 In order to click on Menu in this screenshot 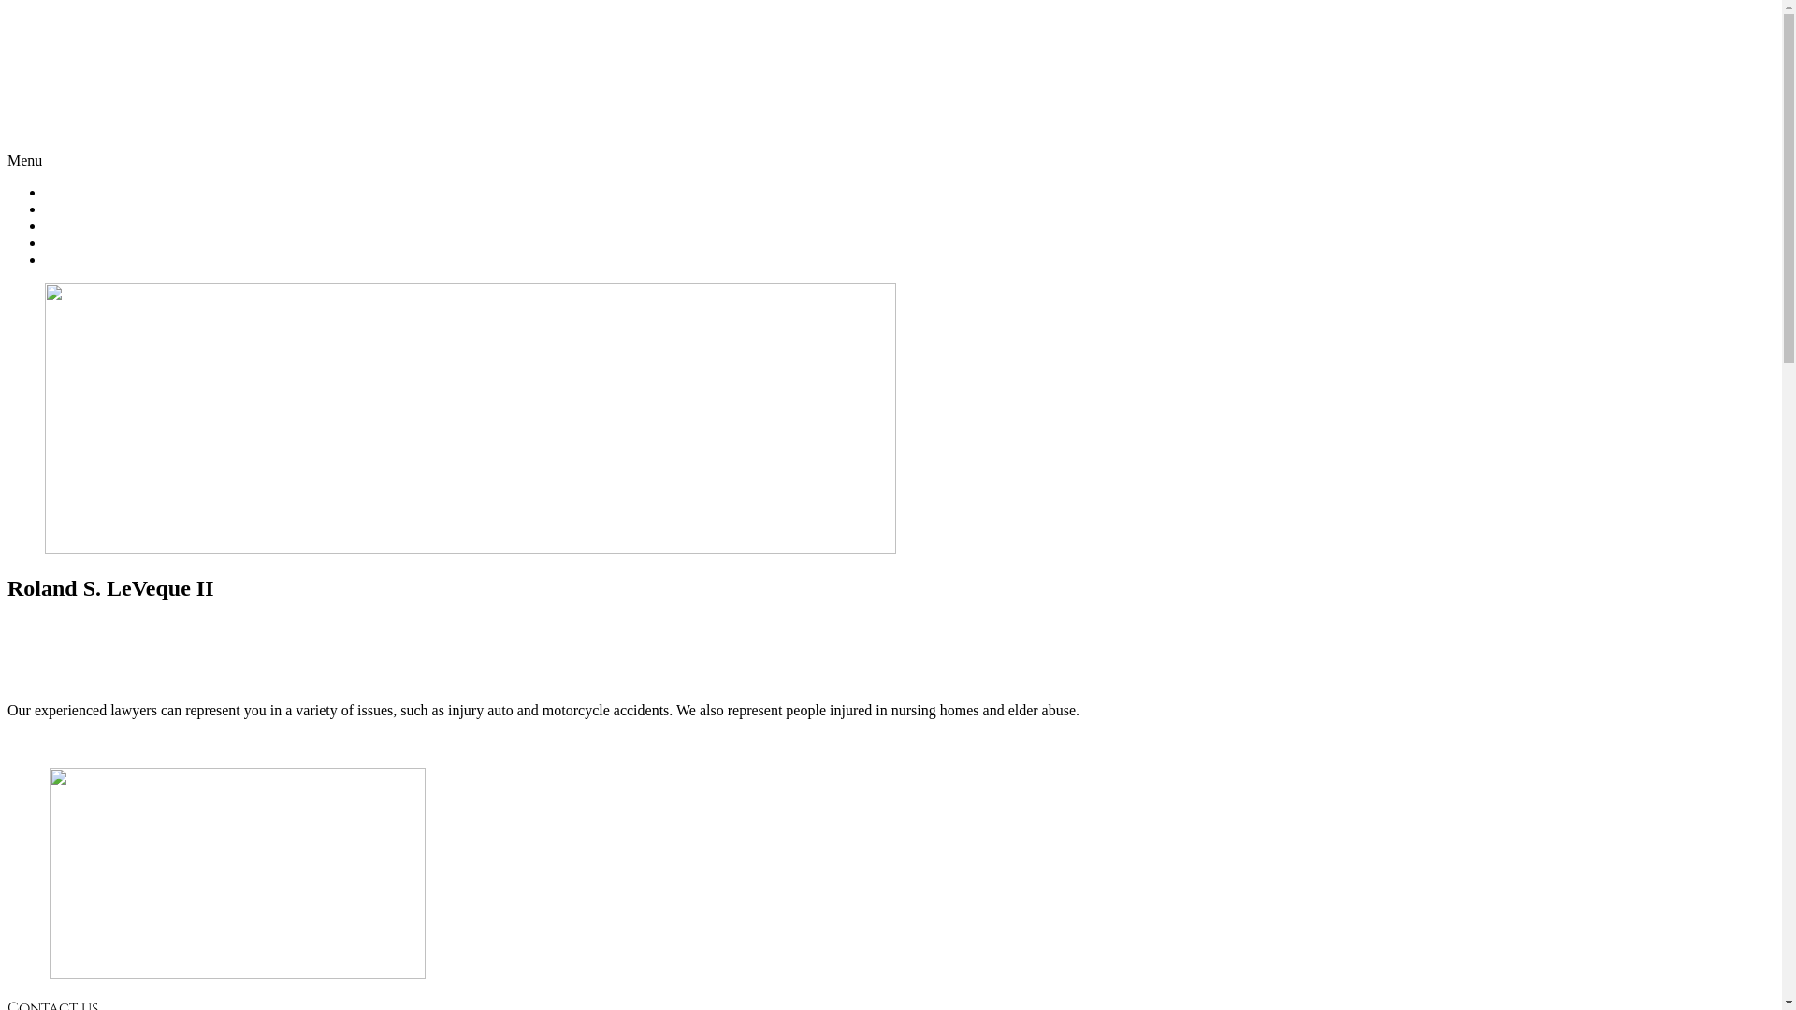, I will do `click(24, 161)`.